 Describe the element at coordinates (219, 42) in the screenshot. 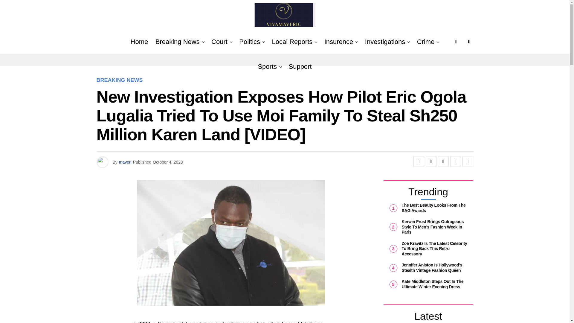

I see `Court` at that location.